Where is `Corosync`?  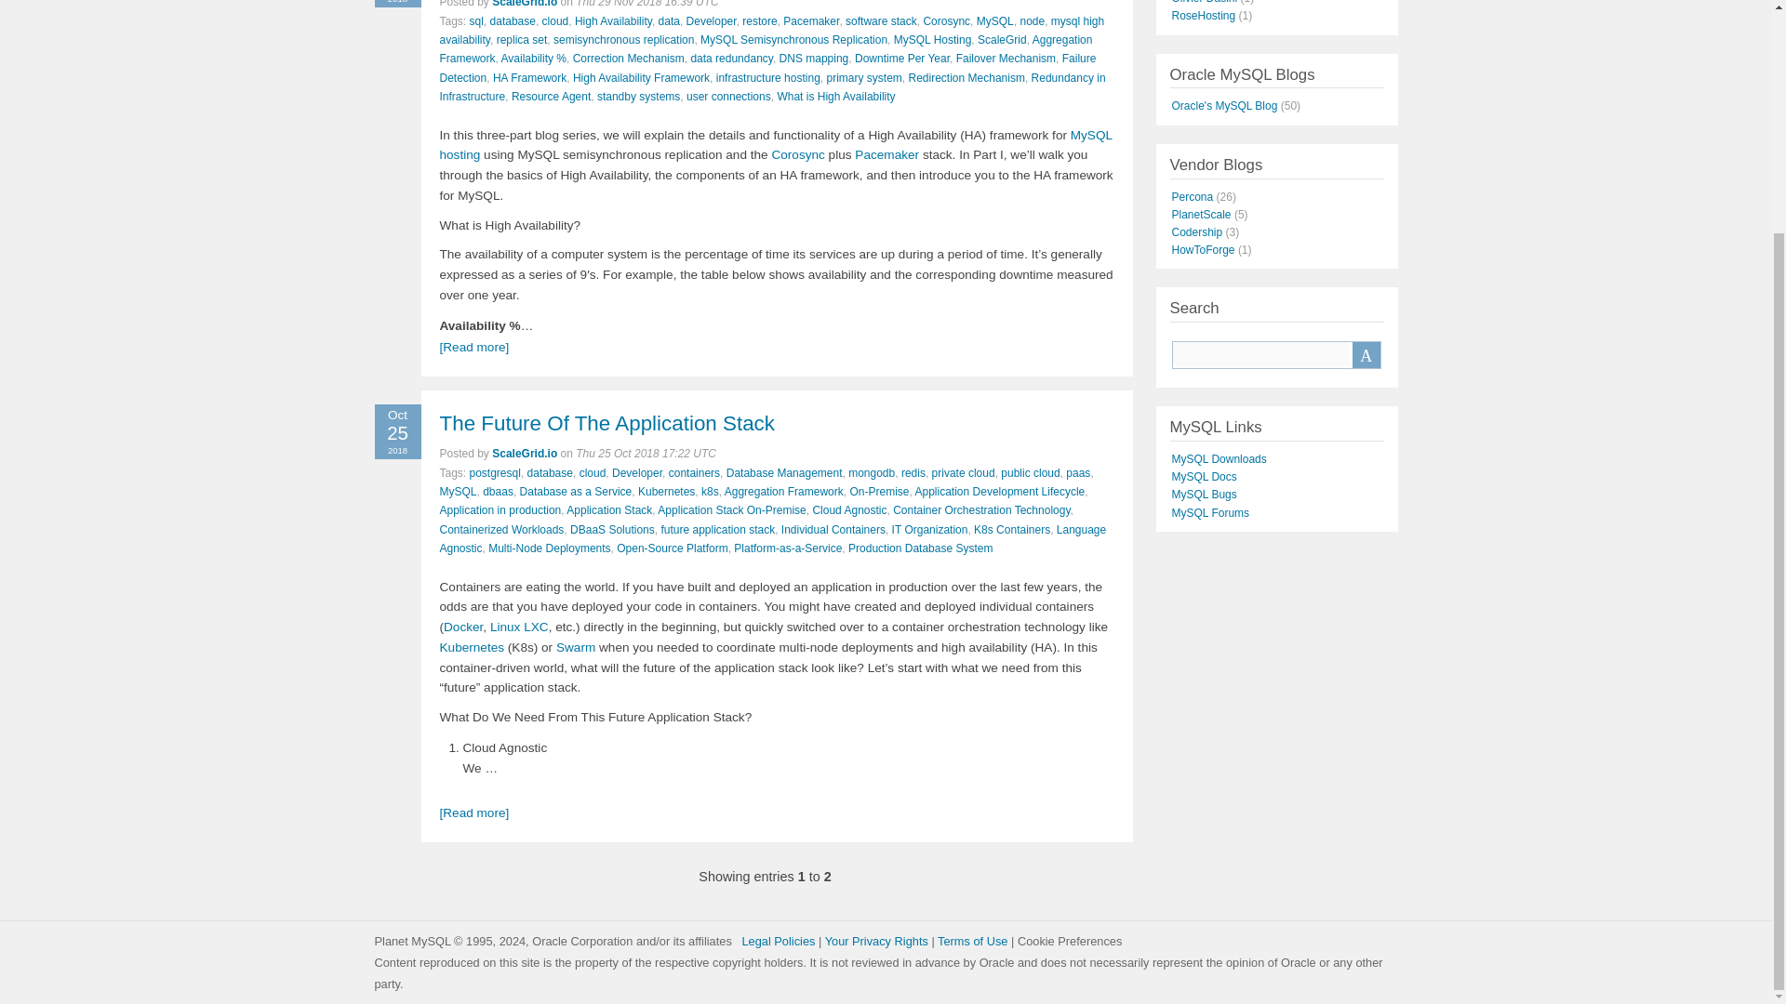 Corosync is located at coordinates (946, 21).